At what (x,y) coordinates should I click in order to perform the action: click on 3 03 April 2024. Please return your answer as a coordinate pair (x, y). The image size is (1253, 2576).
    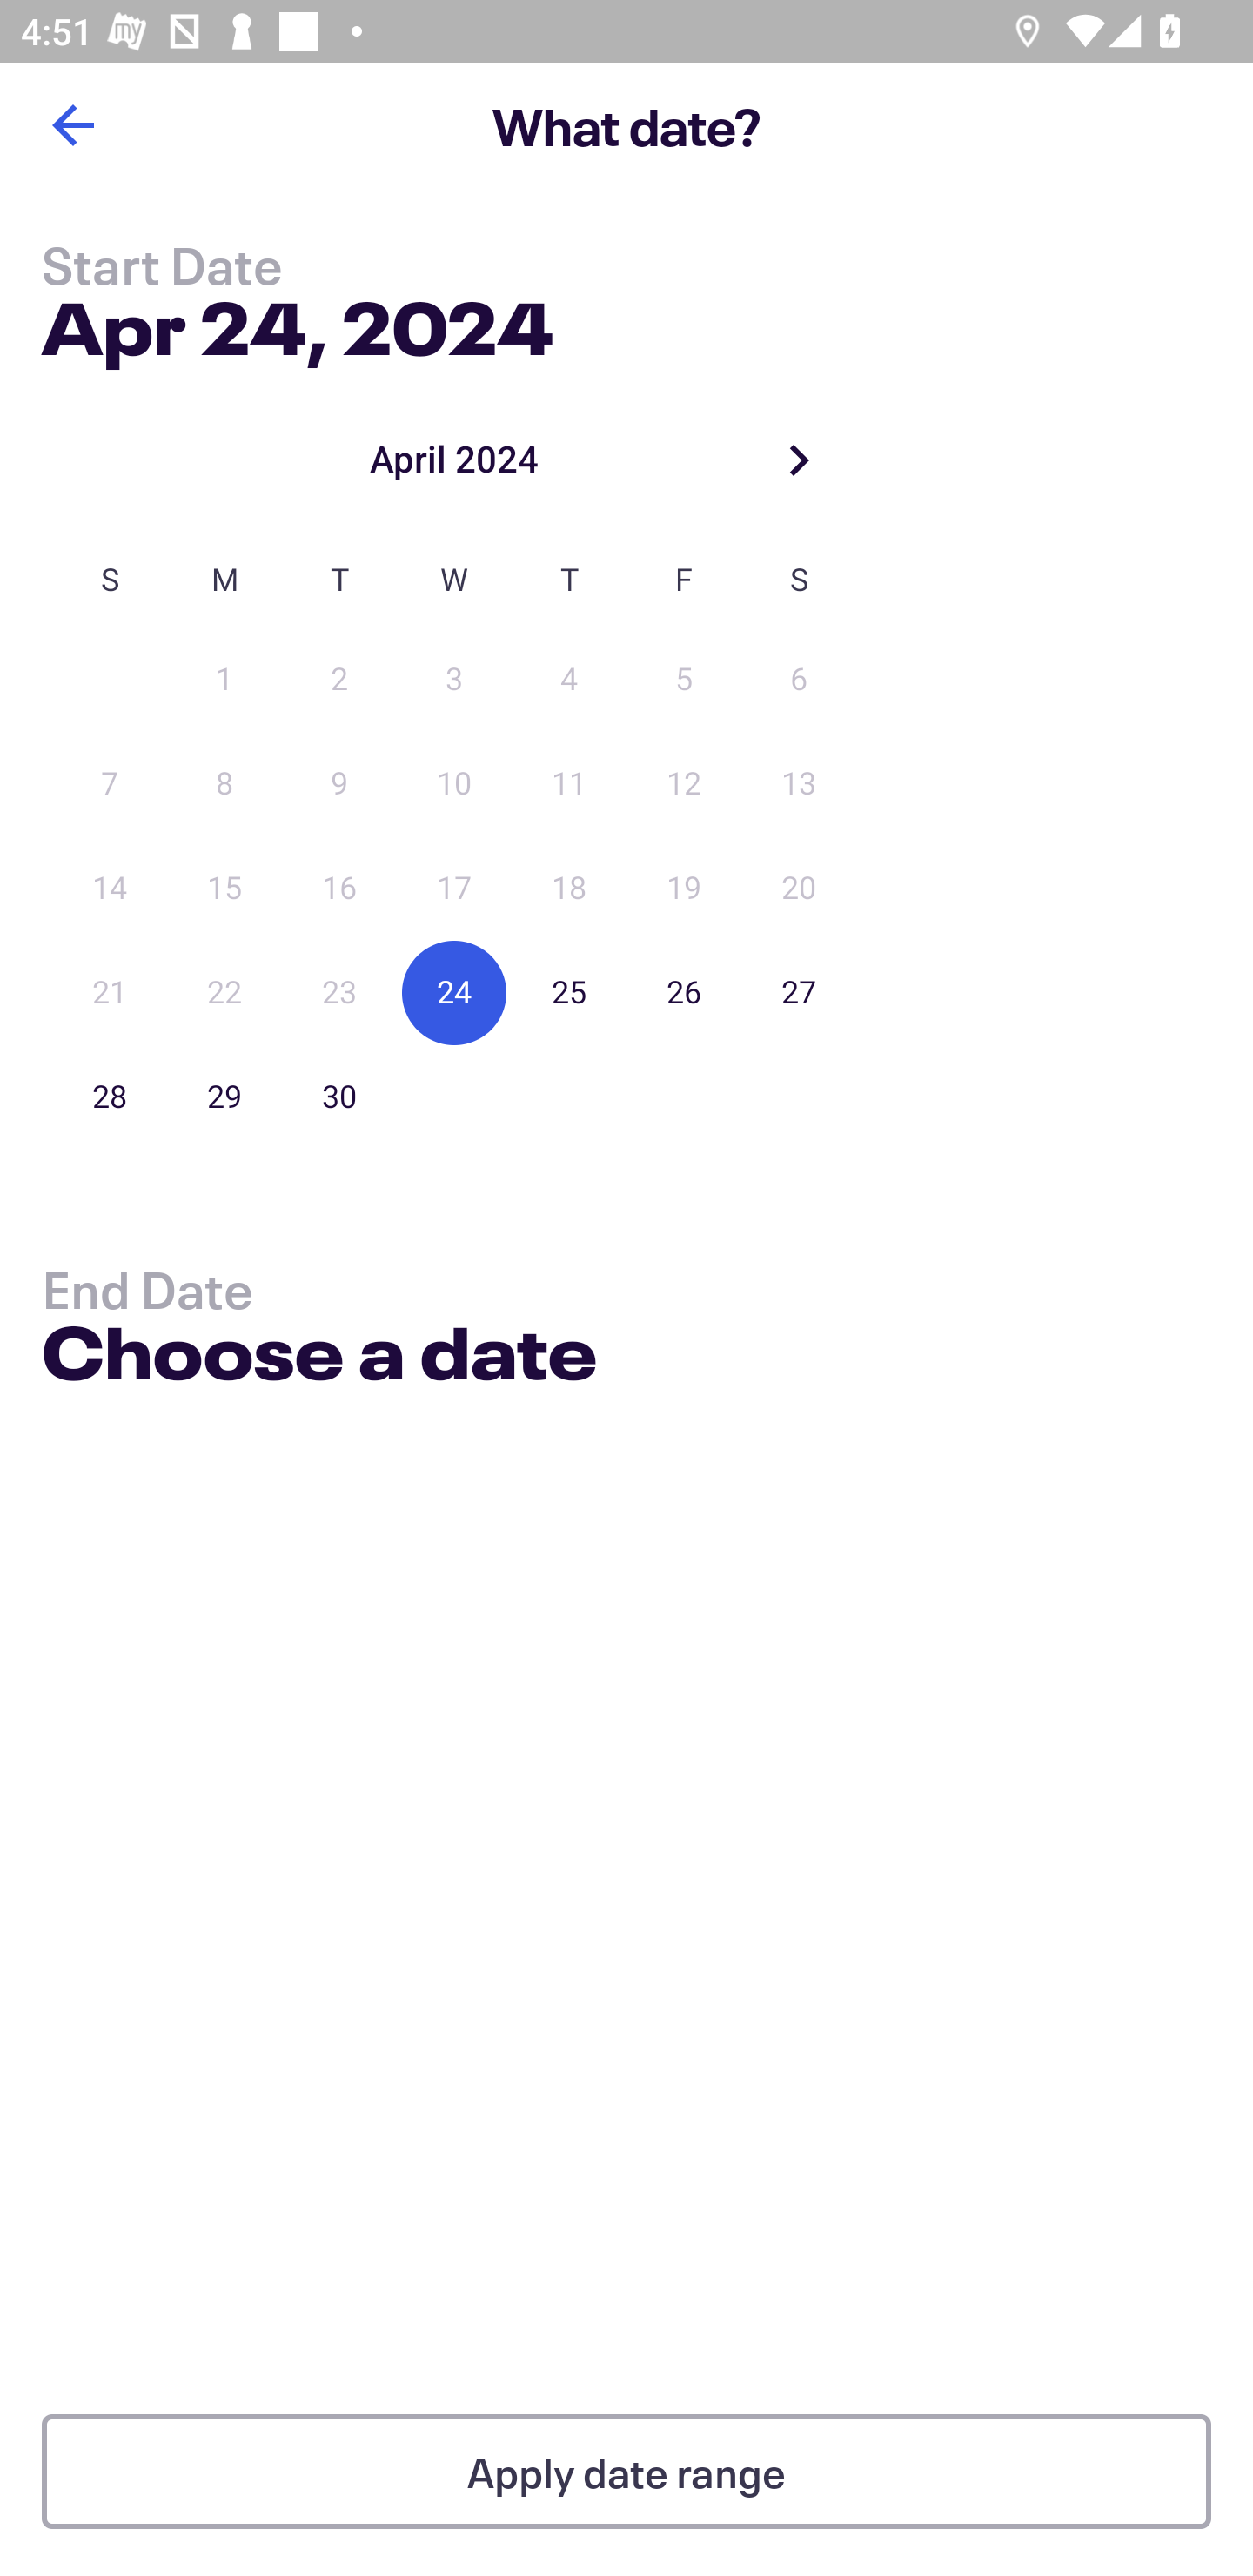
    Looking at the image, I should click on (454, 680).